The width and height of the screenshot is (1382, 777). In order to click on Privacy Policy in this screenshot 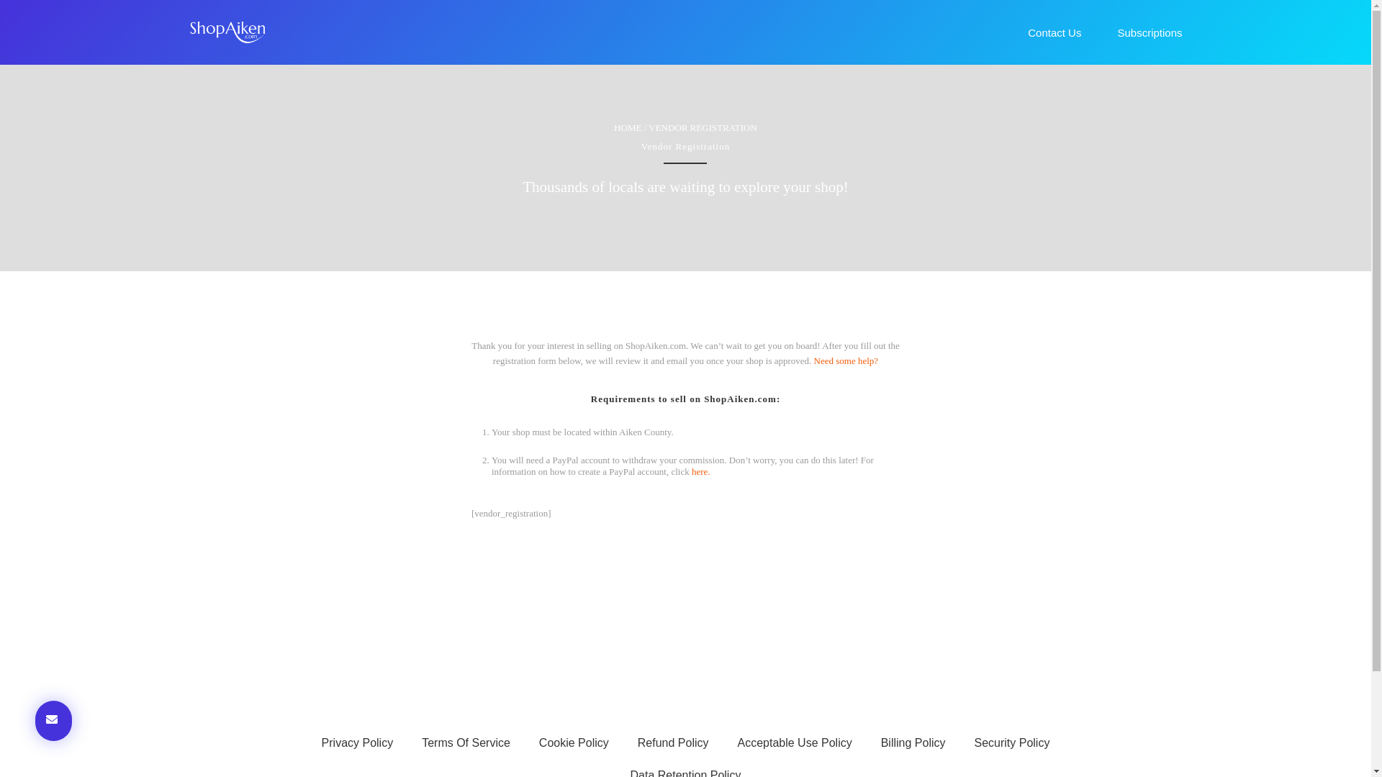, I will do `click(357, 742)`.